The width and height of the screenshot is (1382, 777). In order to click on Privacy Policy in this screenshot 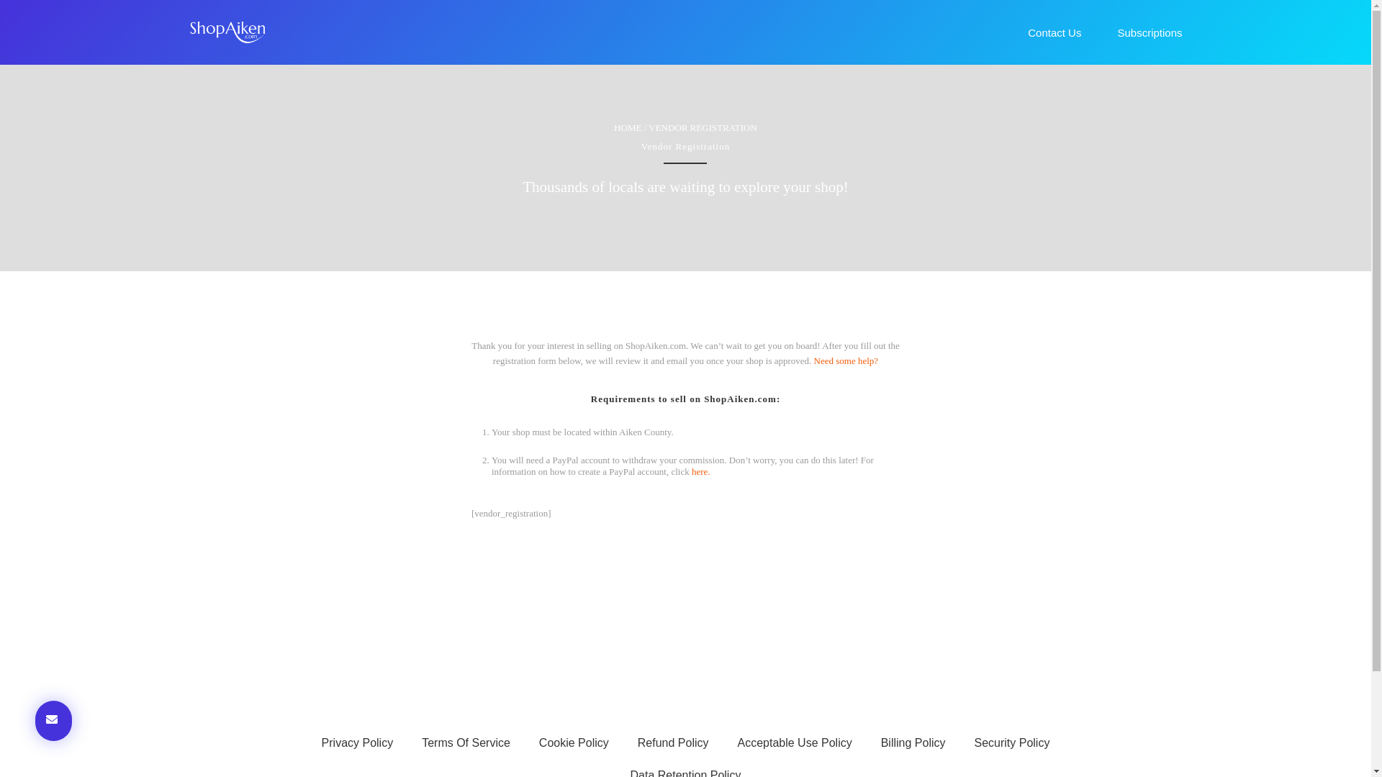, I will do `click(357, 742)`.